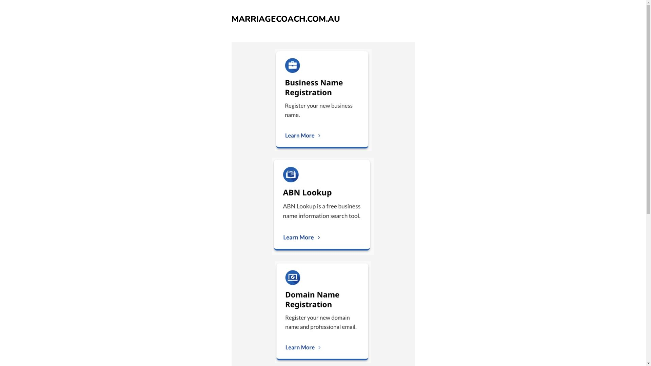  I want to click on MARRIAGECOACH.COM.AU, so click(285, 19).